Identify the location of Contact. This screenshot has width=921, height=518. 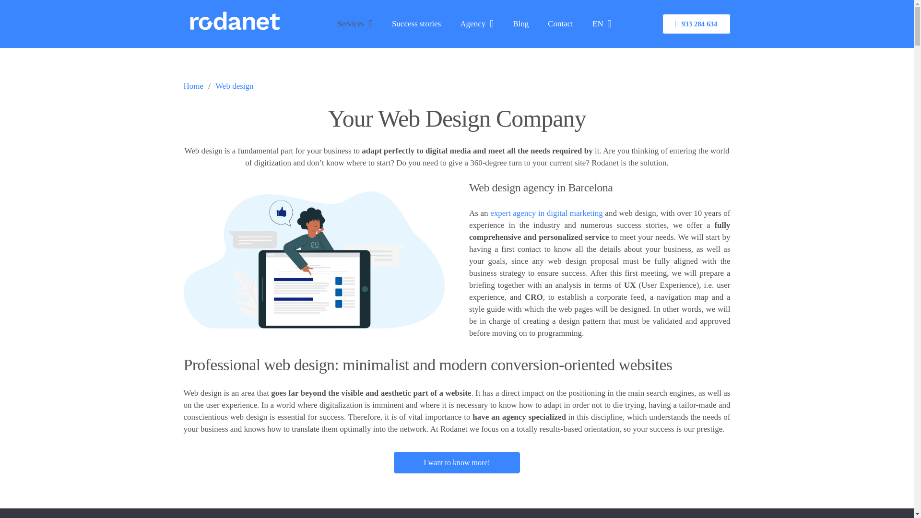
(560, 24).